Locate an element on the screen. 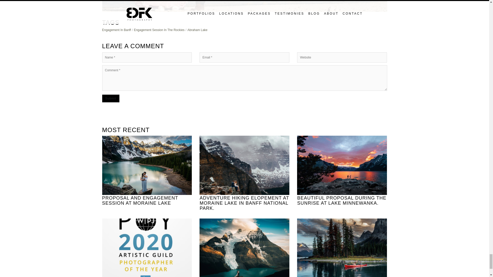 The height and width of the screenshot is (277, 493). Submit is located at coordinates (110, 98).